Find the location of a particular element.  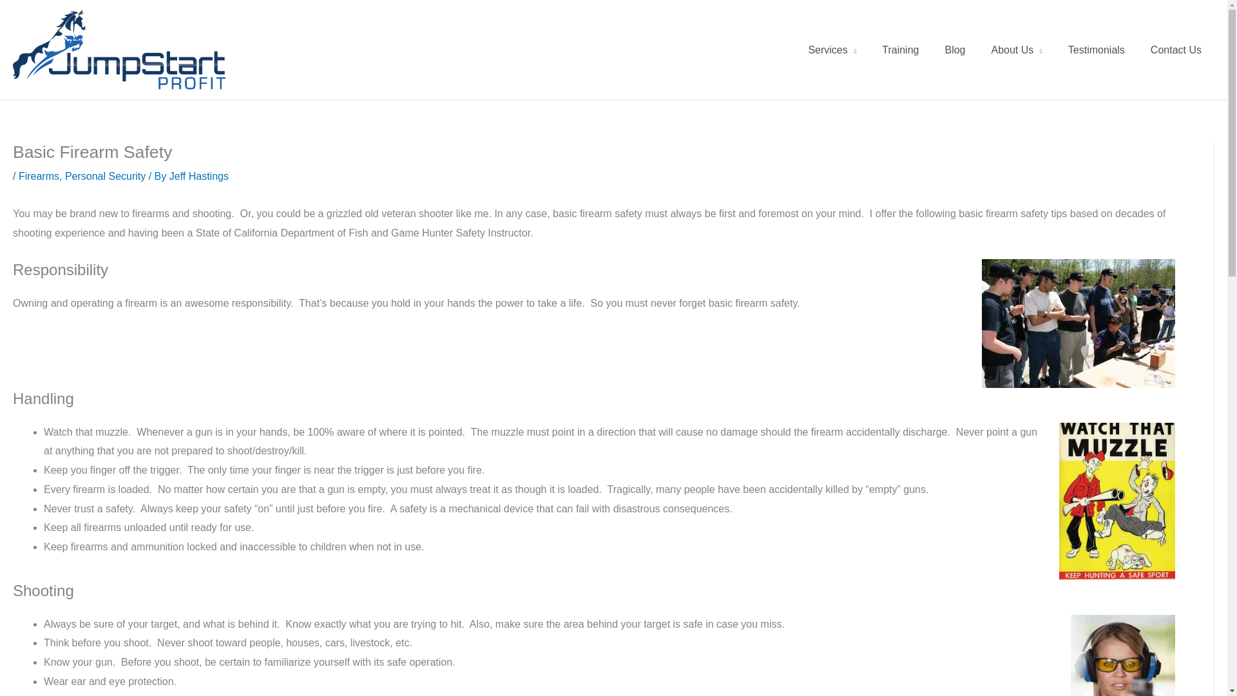

View all posts by Jeff Hastings is located at coordinates (199, 175).